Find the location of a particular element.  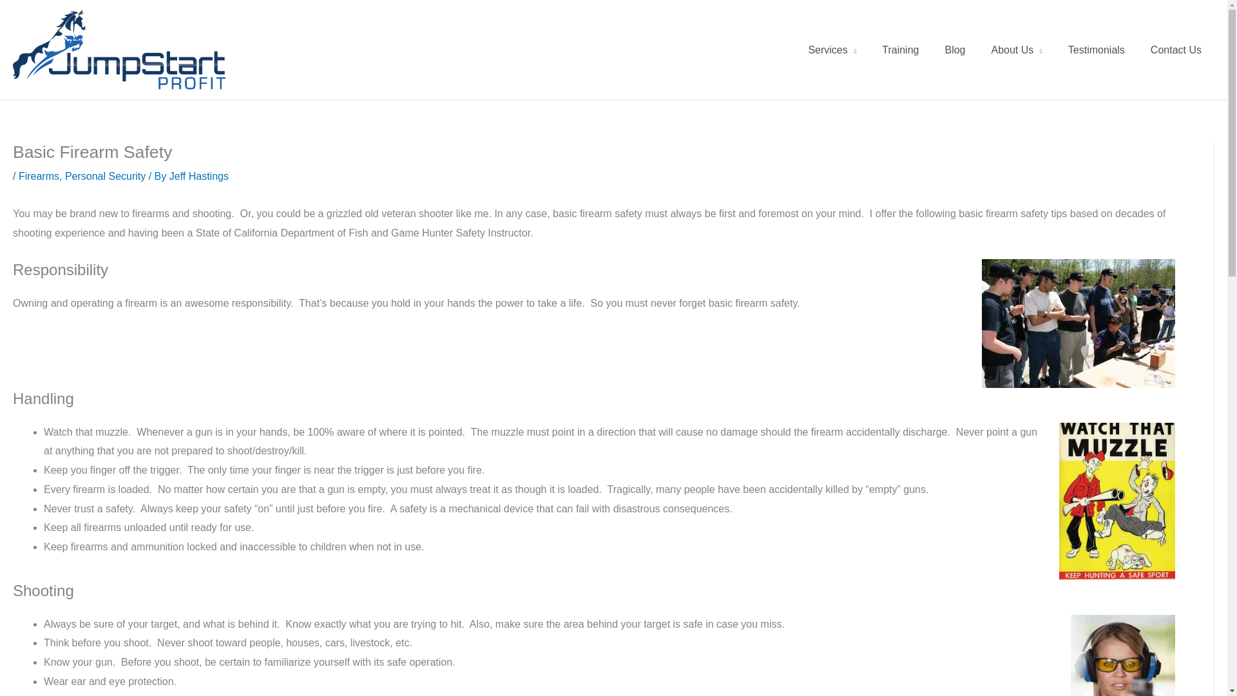

View all posts by Jeff Hastings is located at coordinates (199, 175).